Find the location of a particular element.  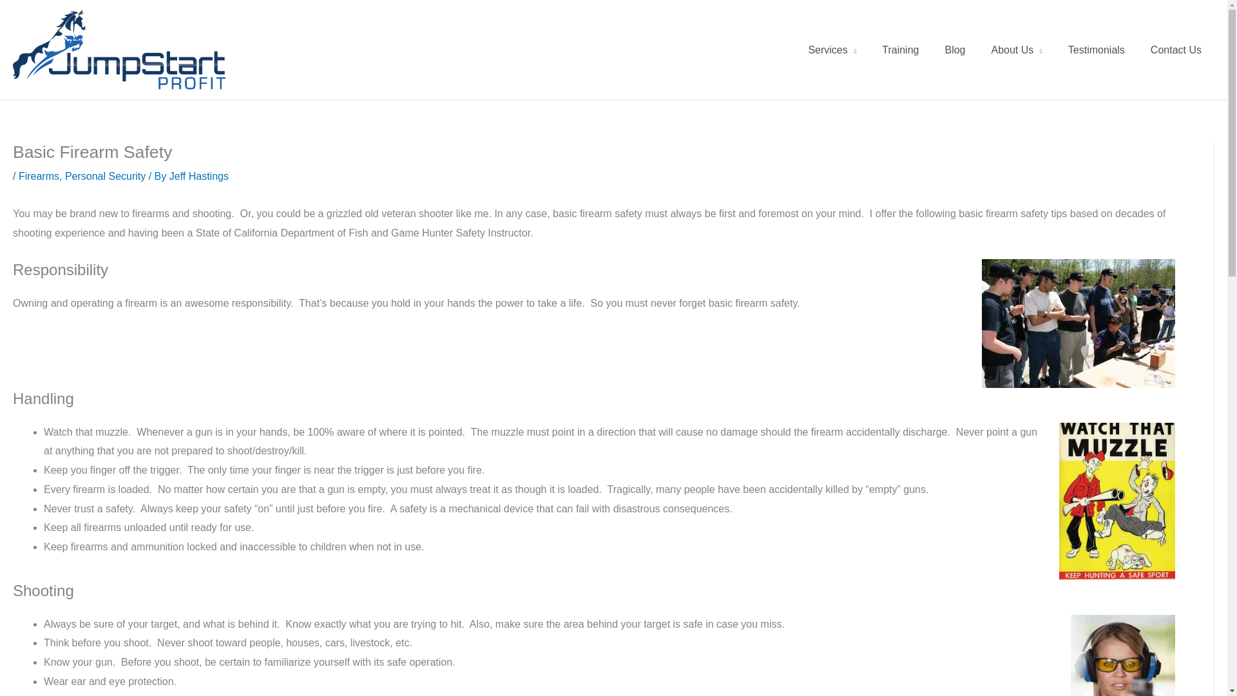

View all posts by Jeff Hastings is located at coordinates (199, 175).